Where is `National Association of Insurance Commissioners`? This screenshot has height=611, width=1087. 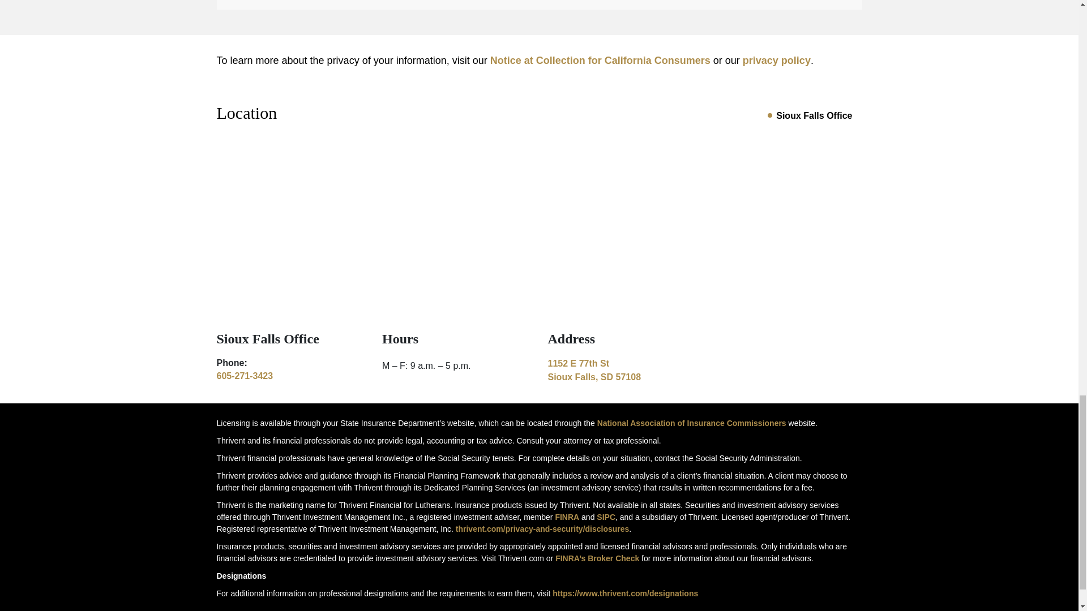 National Association of Insurance Commissioners is located at coordinates (777, 60).